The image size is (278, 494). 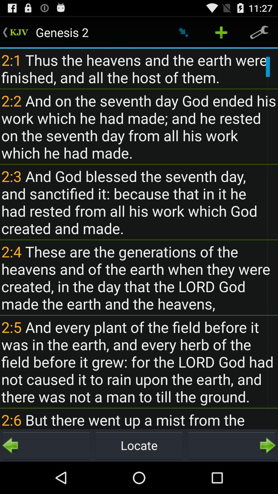 What do you see at coordinates (232, 445) in the screenshot?
I see `go to next` at bounding box center [232, 445].